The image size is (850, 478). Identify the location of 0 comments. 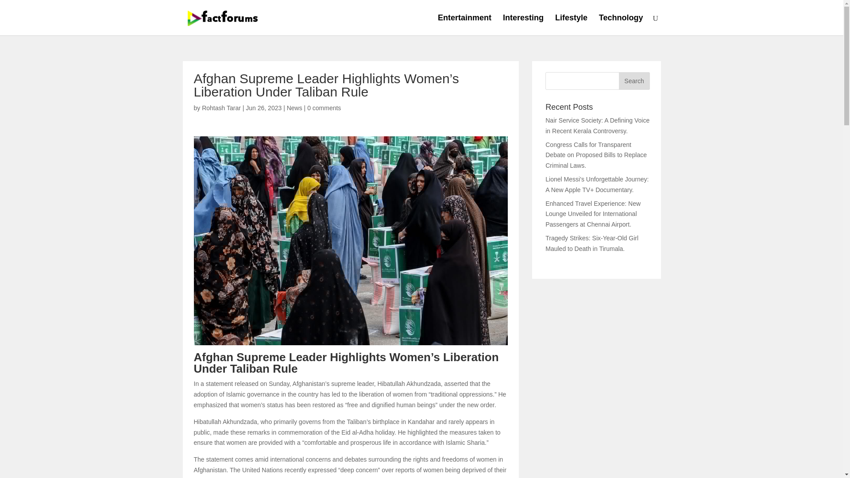
(324, 108).